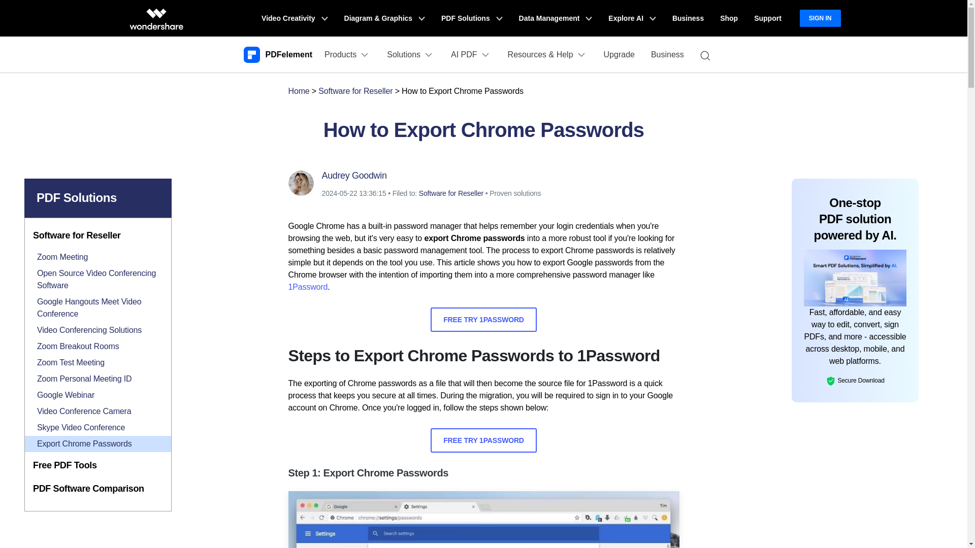 This screenshot has width=975, height=548. Describe the element at coordinates (472, 18) in the screenshot. I see `PDF Solutions` at that location.